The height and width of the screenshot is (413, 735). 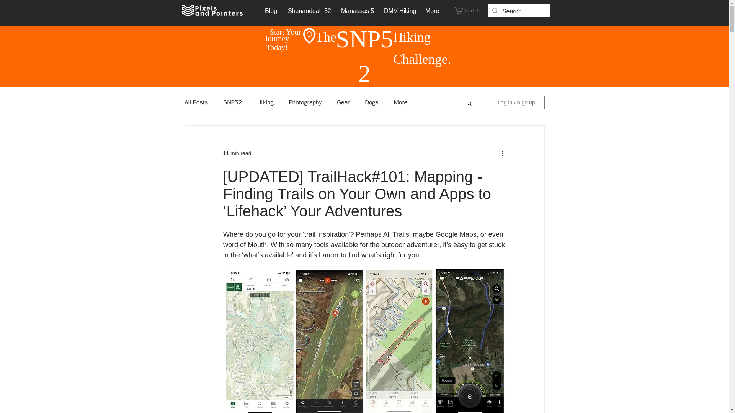 I want to click on SNP52, so click(x=469, y=10).